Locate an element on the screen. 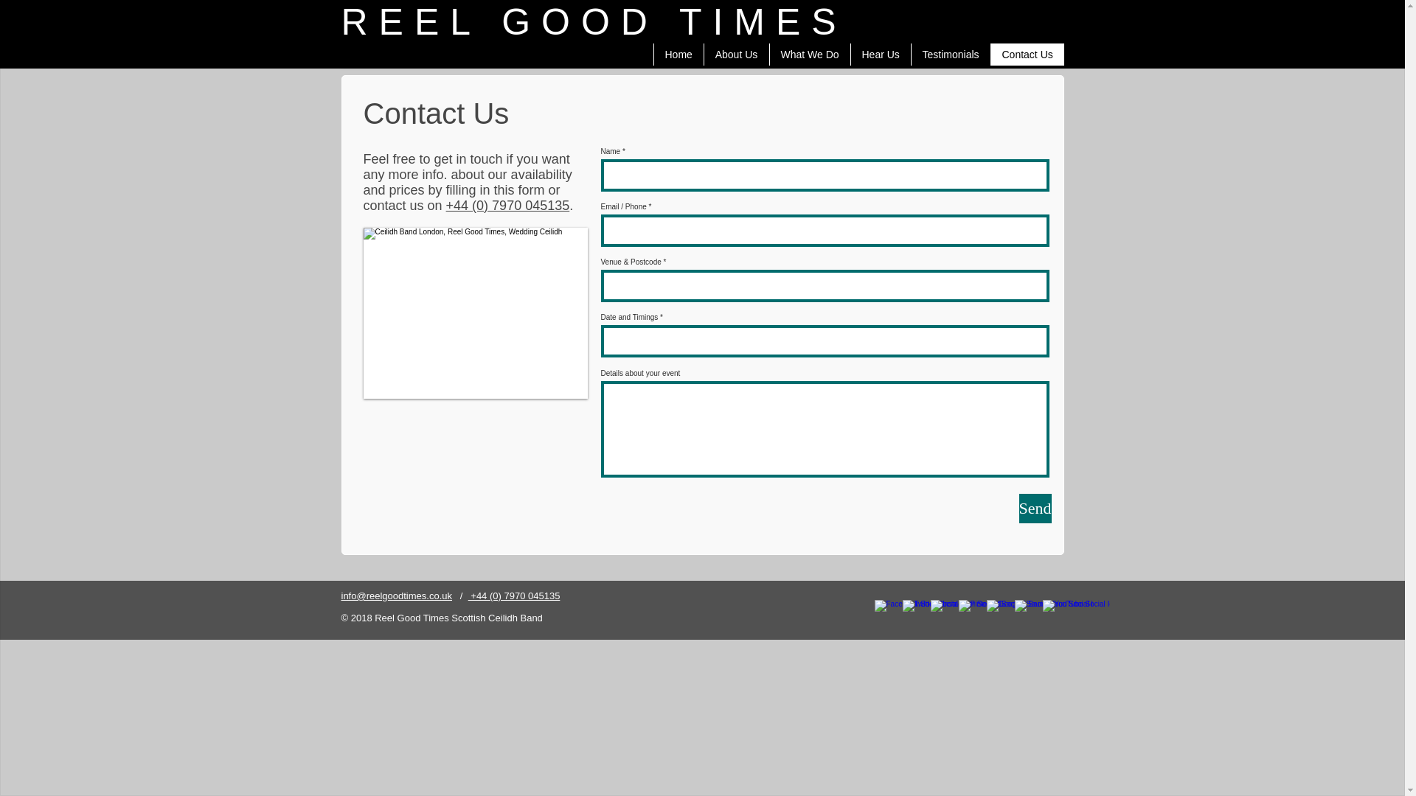  Ceilidh Band London, Reel Good Times, Wedding Ceilidh is located at coordinates (475, 313).